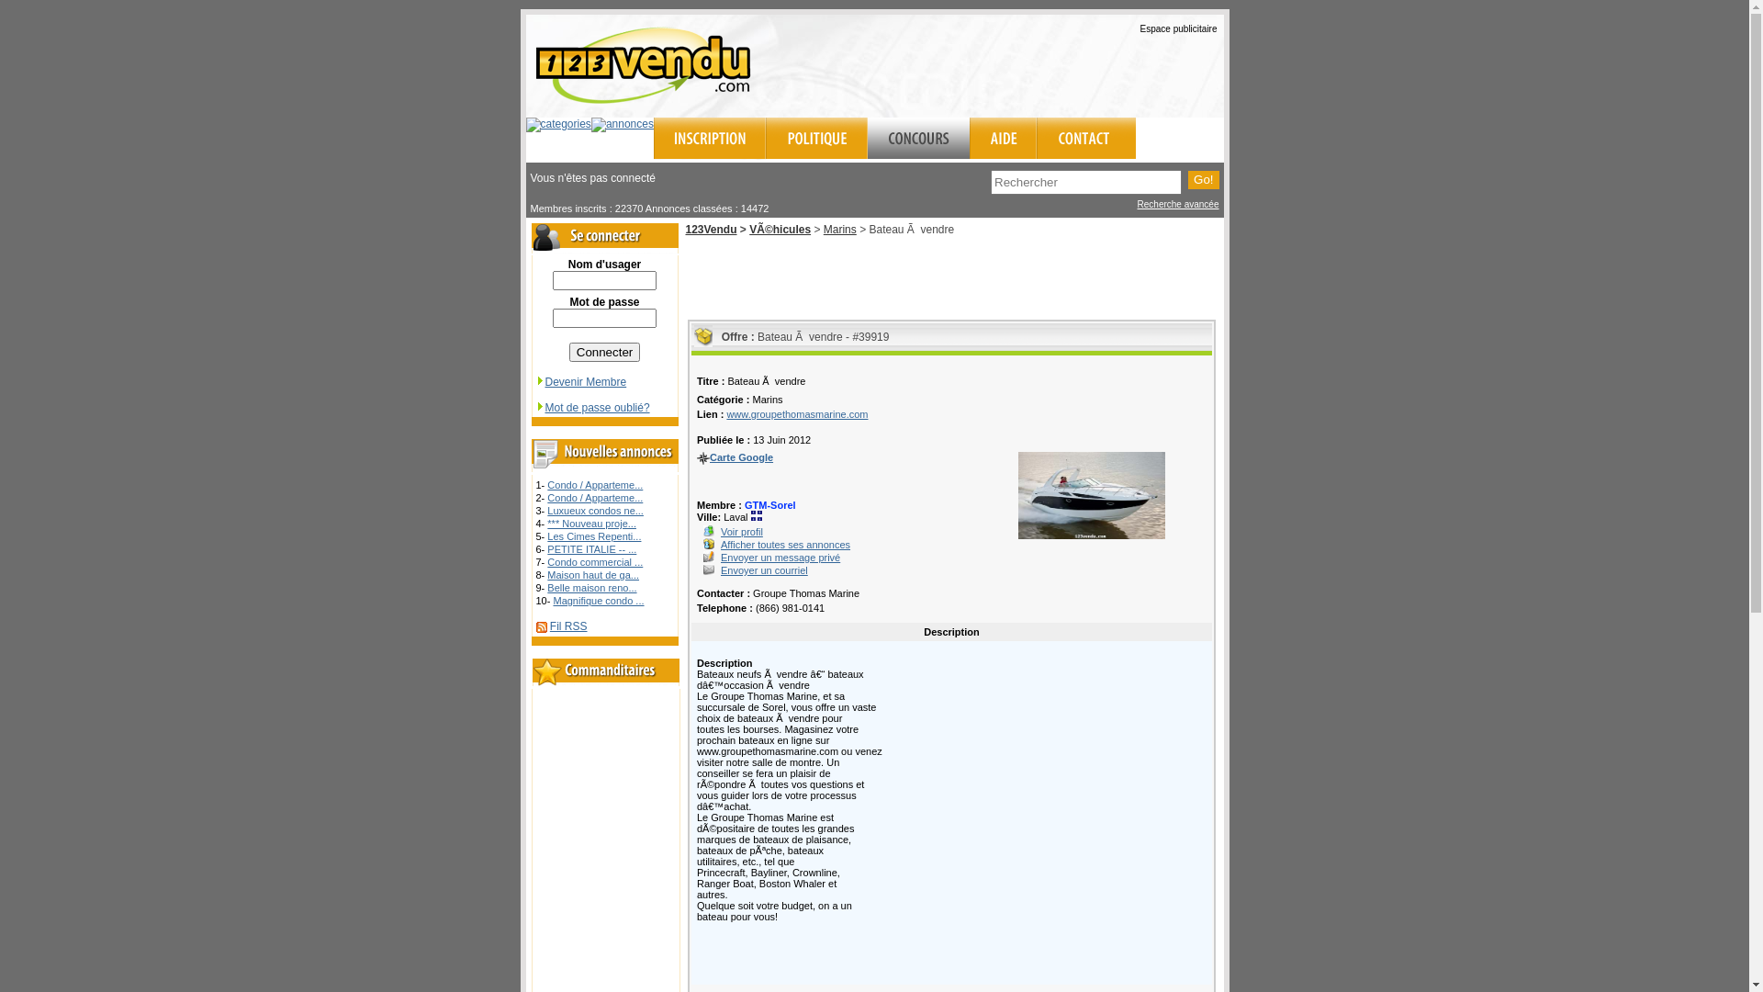 This screenshot has width=1763, height=992. I want to click on Envoyer un courriel, so click(764, 570).